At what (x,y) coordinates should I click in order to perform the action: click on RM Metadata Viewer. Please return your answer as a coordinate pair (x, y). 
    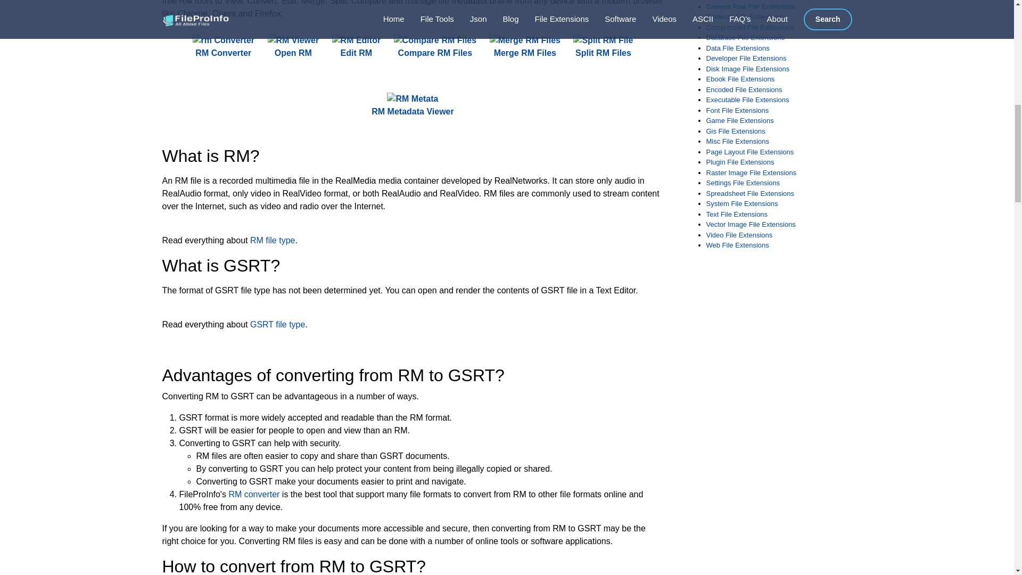
    Looking at the image, I should click on (413, 105).